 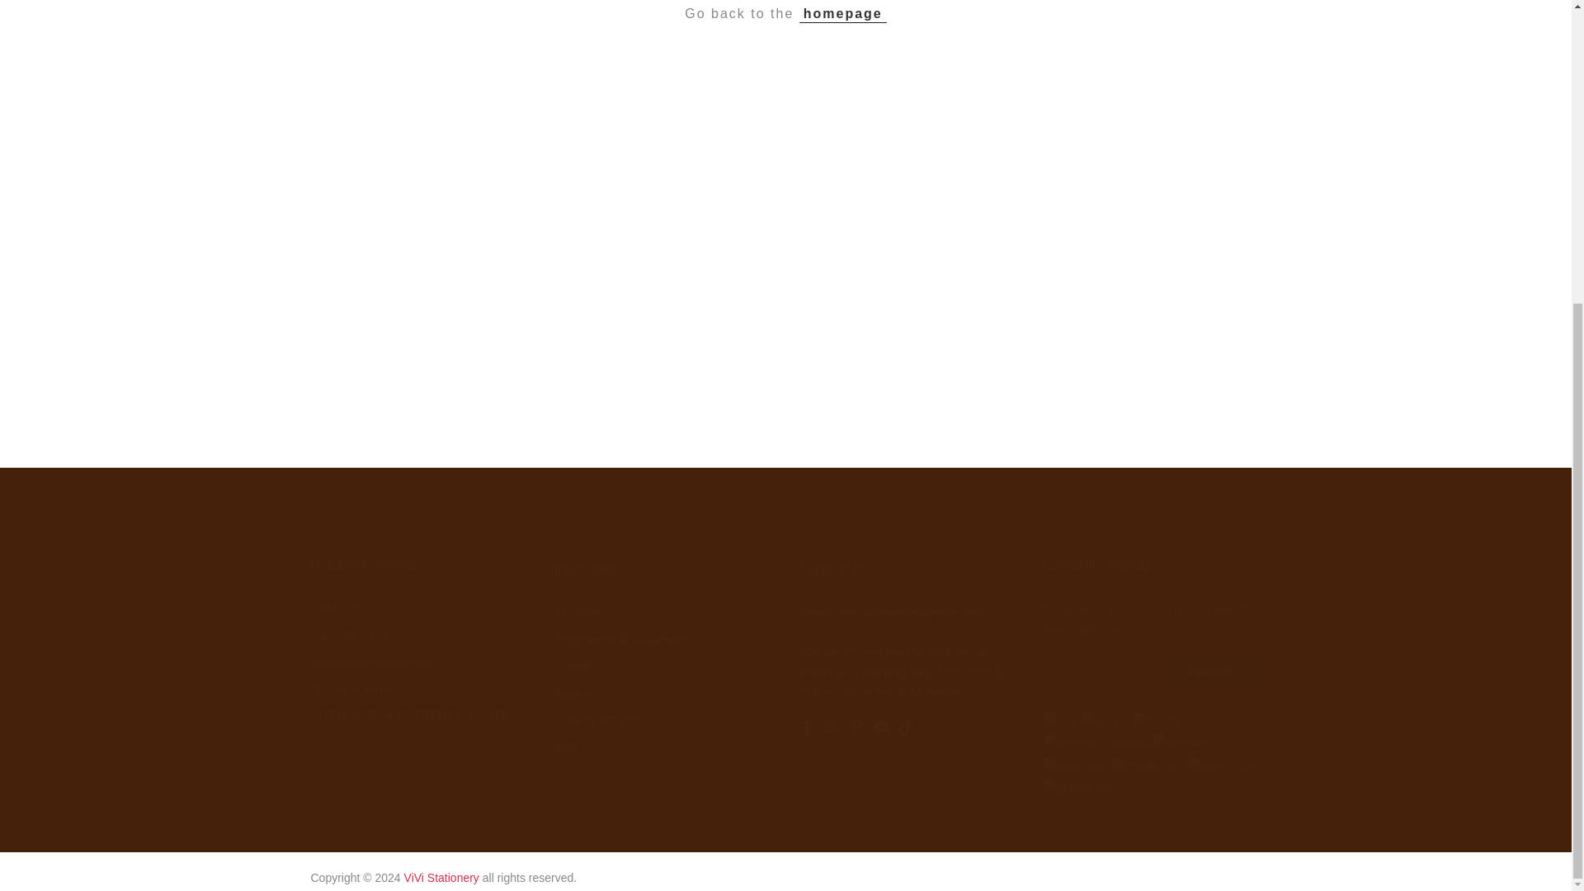 I want to click on Chi siamo, so click(x=579, y=612).